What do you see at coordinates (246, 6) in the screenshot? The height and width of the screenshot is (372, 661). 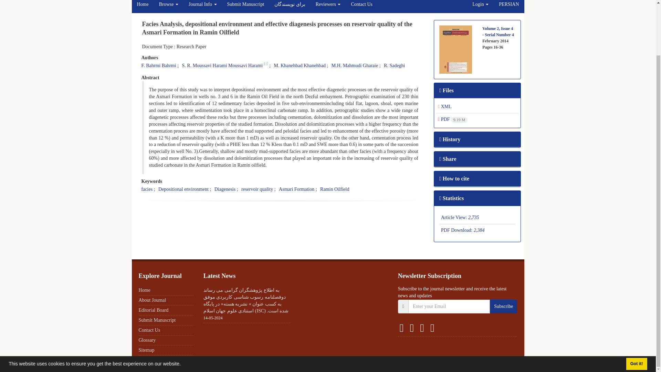 I see `Submit Manuscript` at bounding box center [246, 6].